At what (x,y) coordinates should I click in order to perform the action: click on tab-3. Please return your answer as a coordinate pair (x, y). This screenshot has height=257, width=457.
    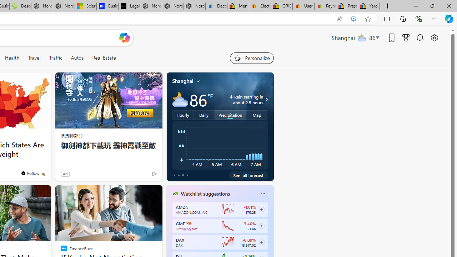
    Looking at the image, I should click on (187, 175).